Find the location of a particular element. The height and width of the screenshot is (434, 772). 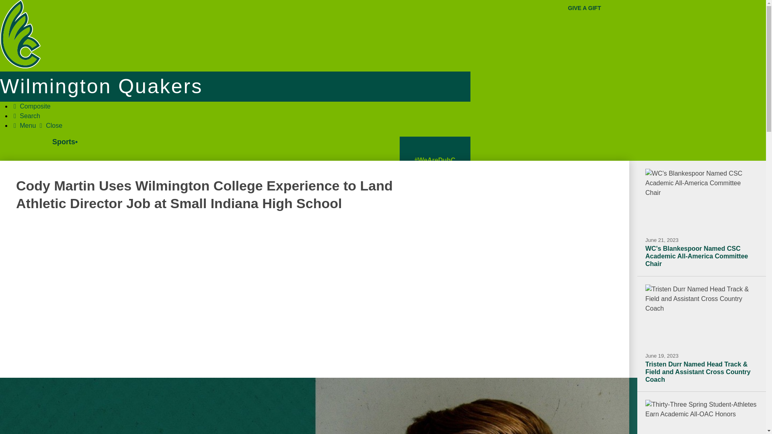

instagram is located at coordinates (432, 301).